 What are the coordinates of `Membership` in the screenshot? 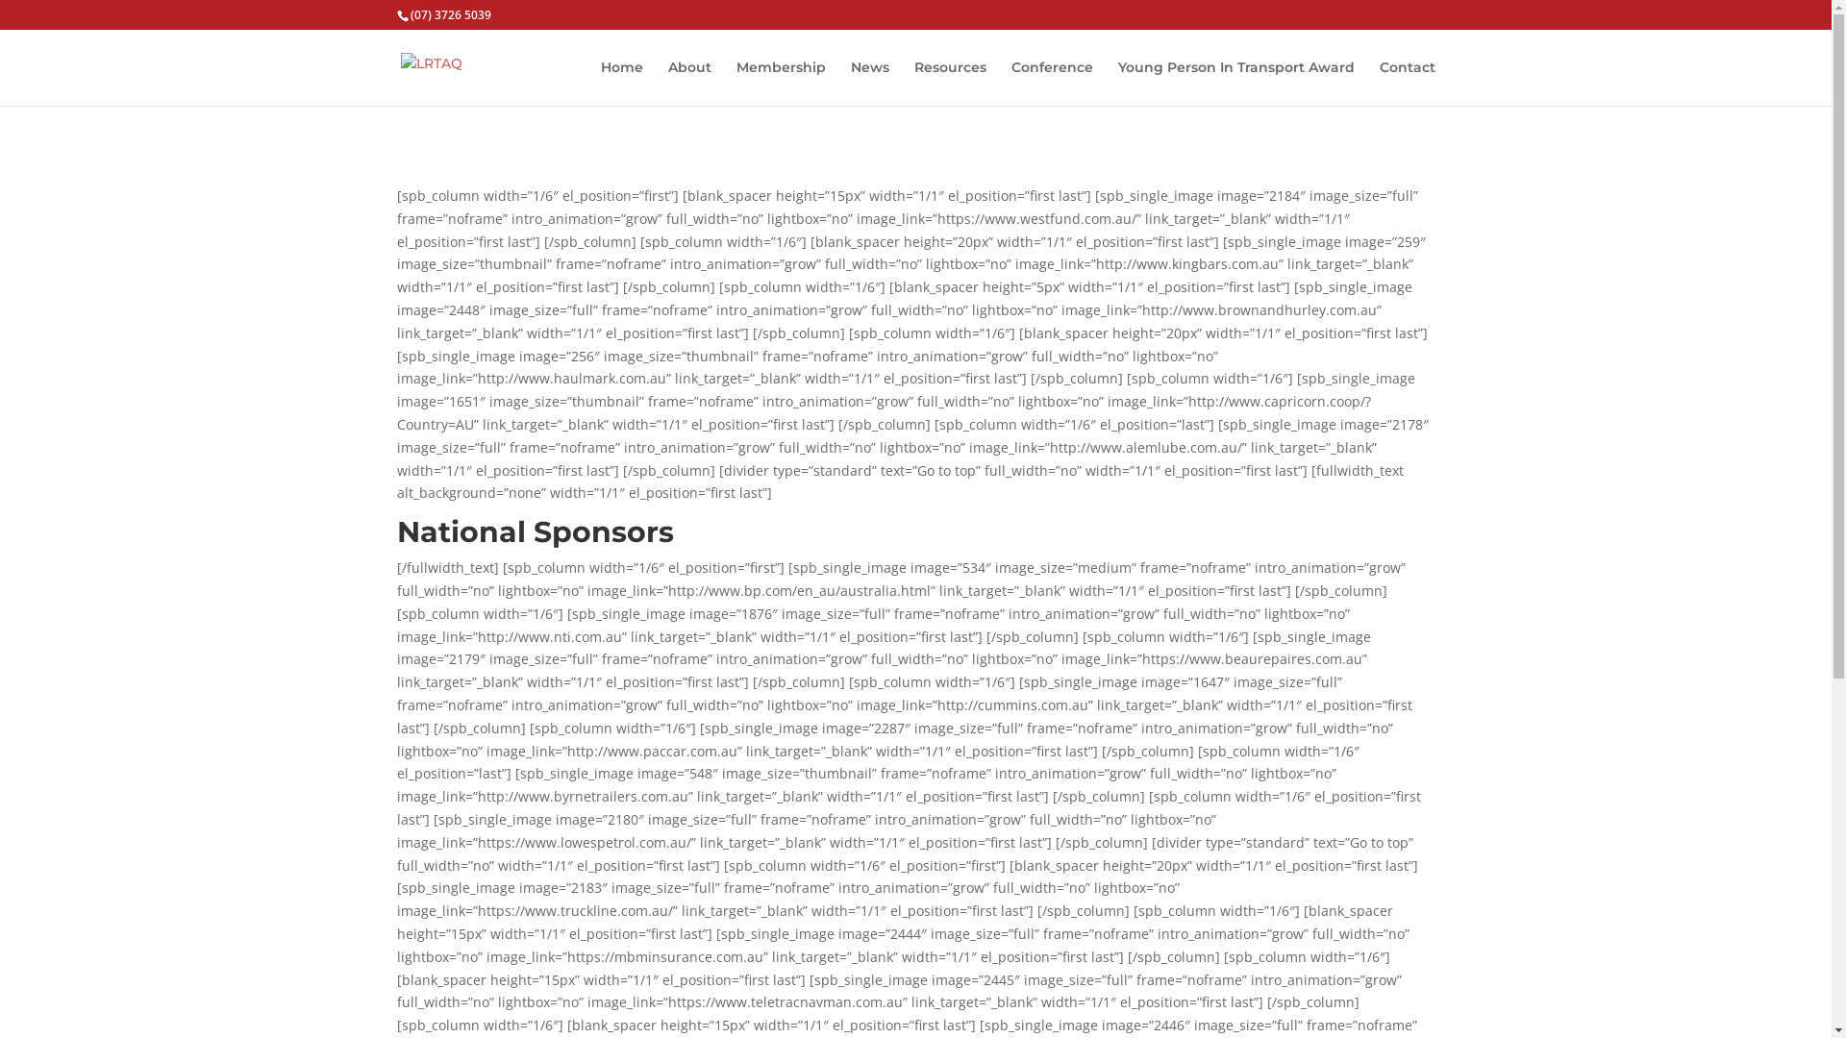 It's located at (781, 83).